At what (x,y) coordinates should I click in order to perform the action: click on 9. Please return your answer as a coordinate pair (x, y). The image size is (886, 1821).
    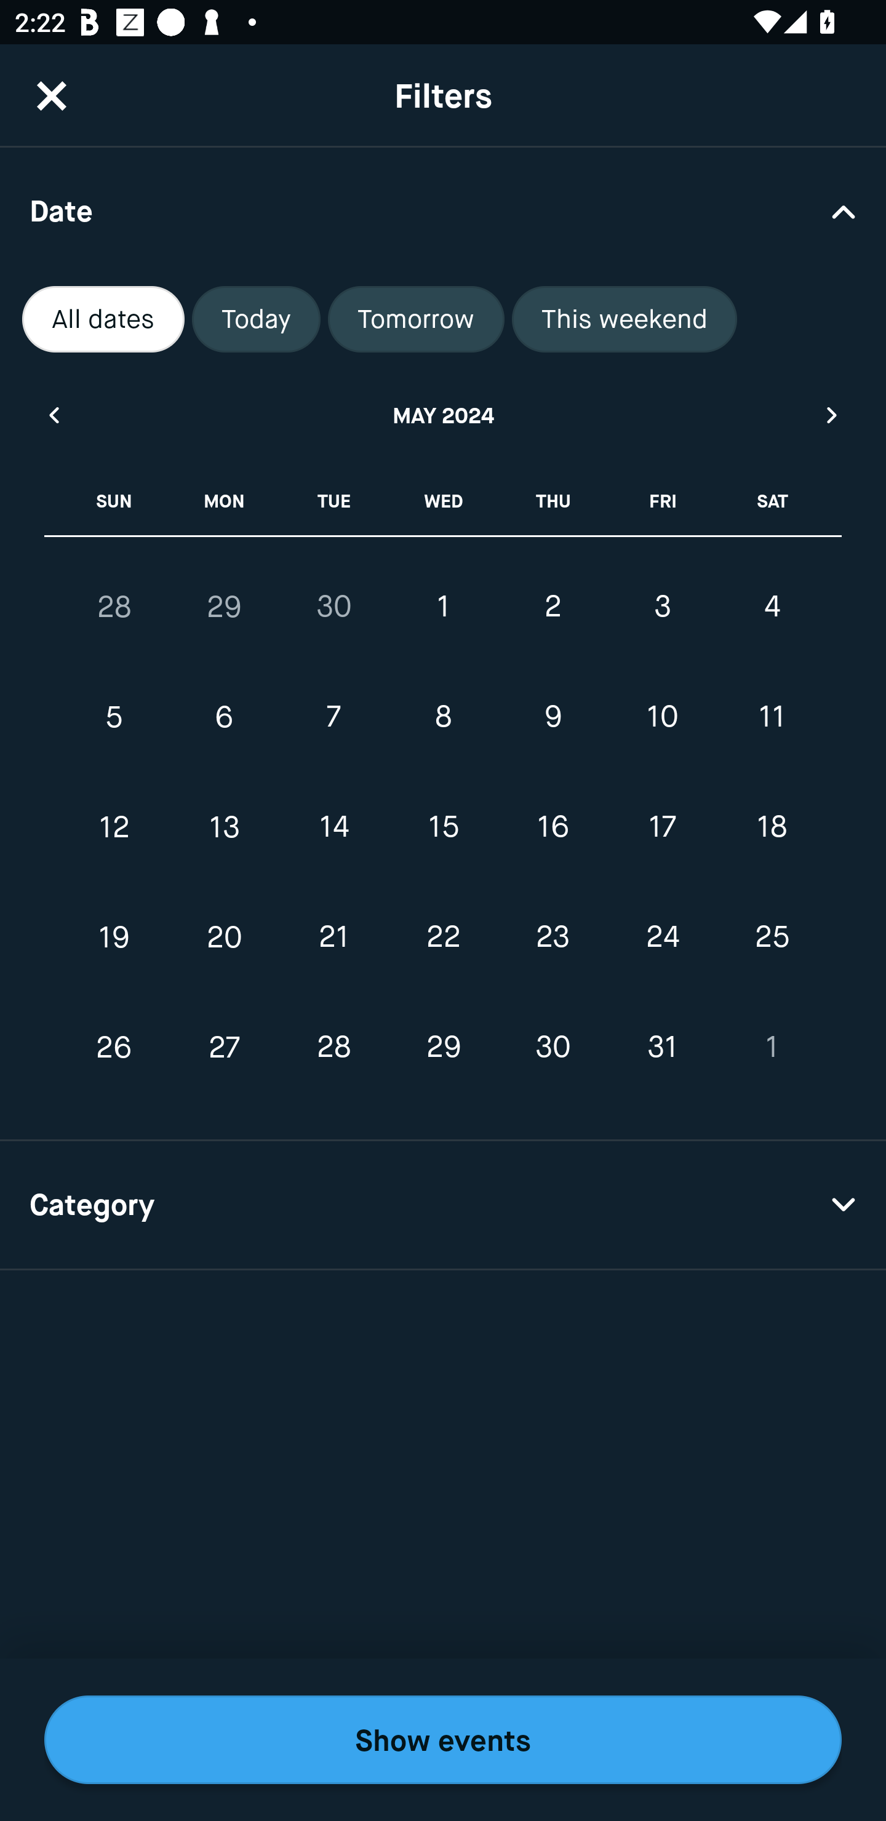
    Looking at the image, I should click on (553, 717).